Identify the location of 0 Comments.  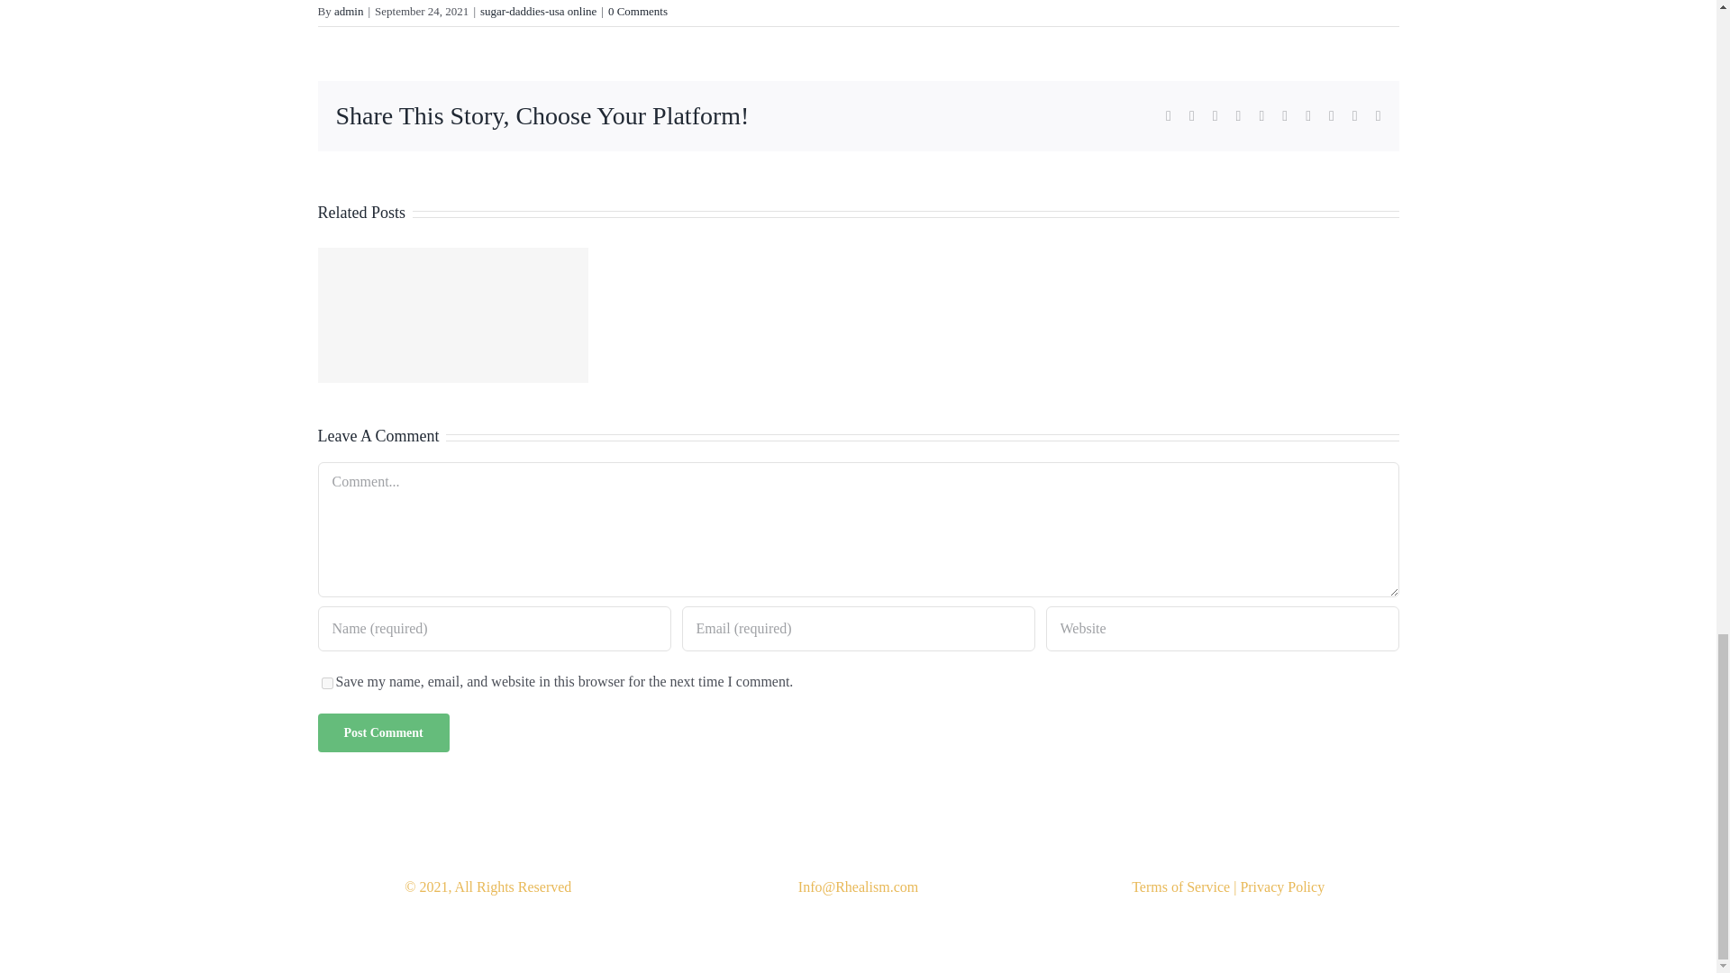
(638, 11).